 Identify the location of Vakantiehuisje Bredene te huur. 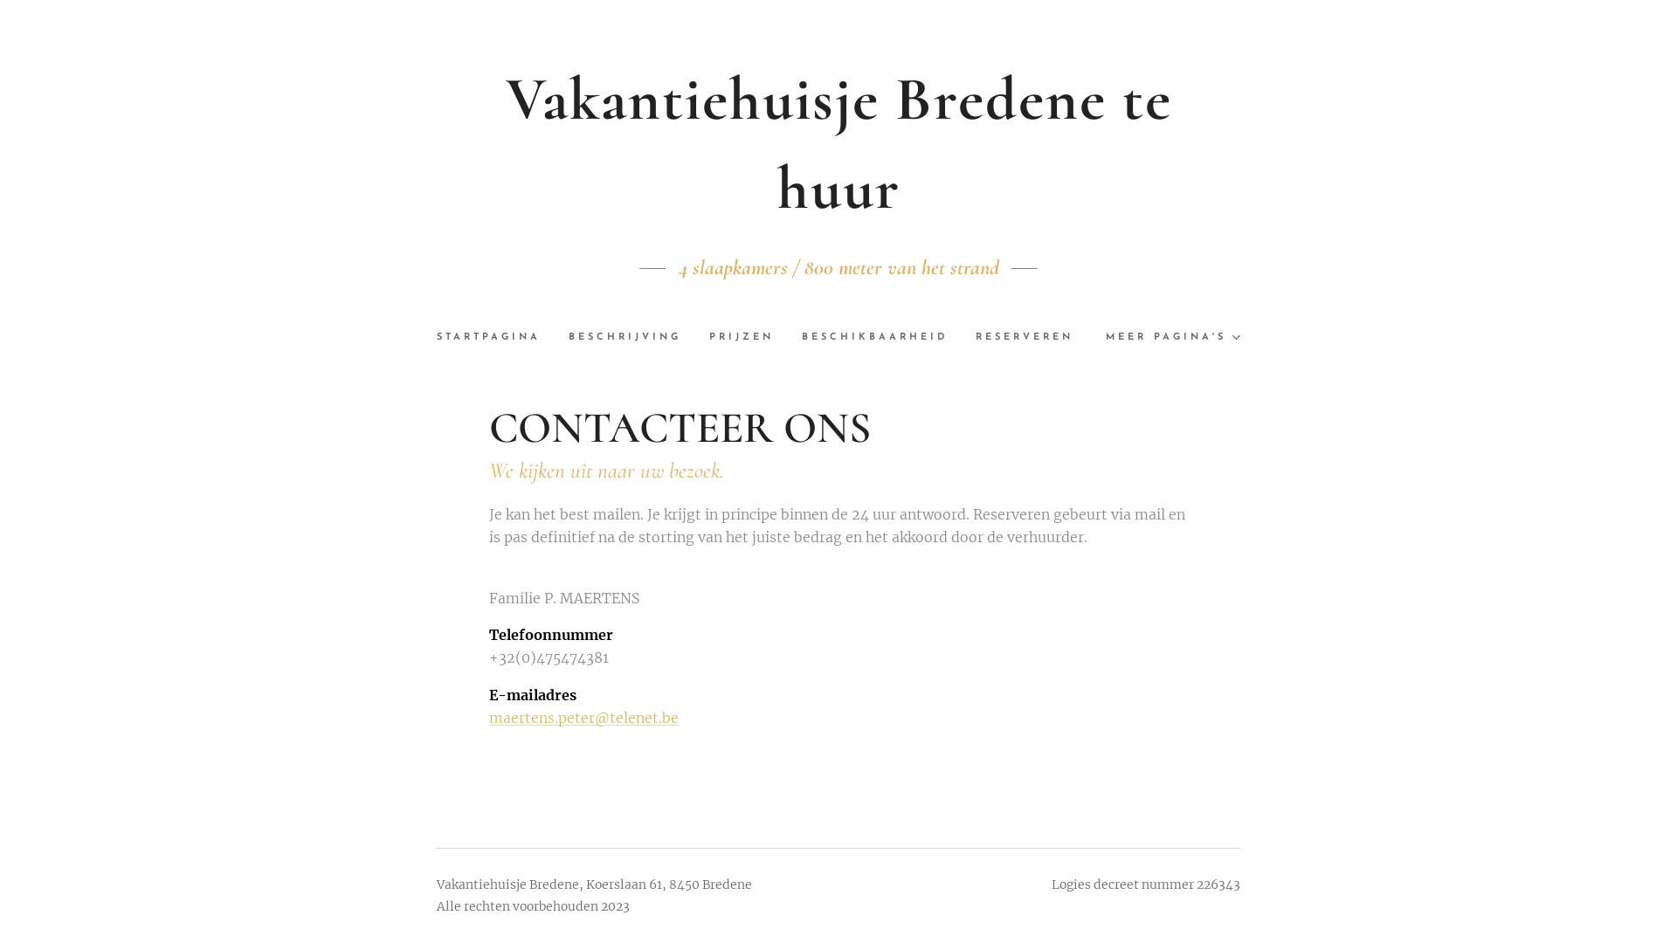
(838, 143).